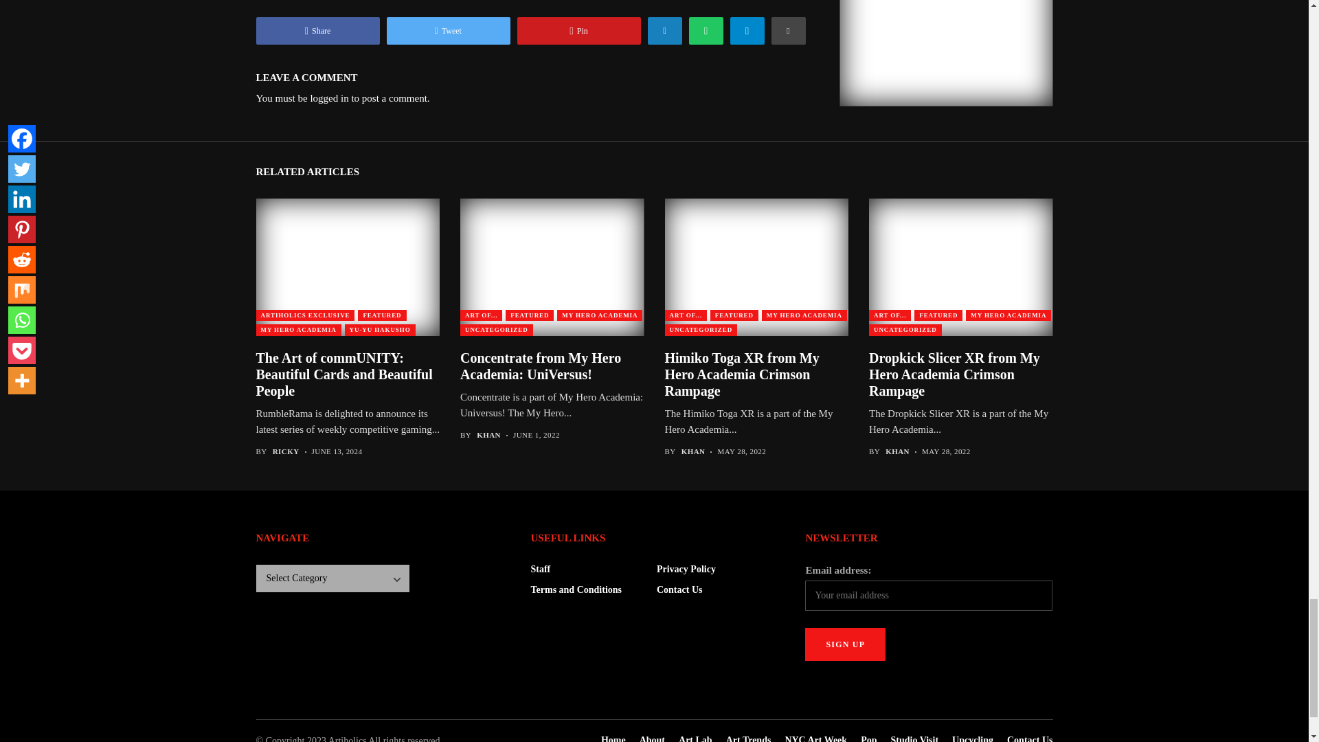  I want to click on Posts by Ricky, so click(286, 452).